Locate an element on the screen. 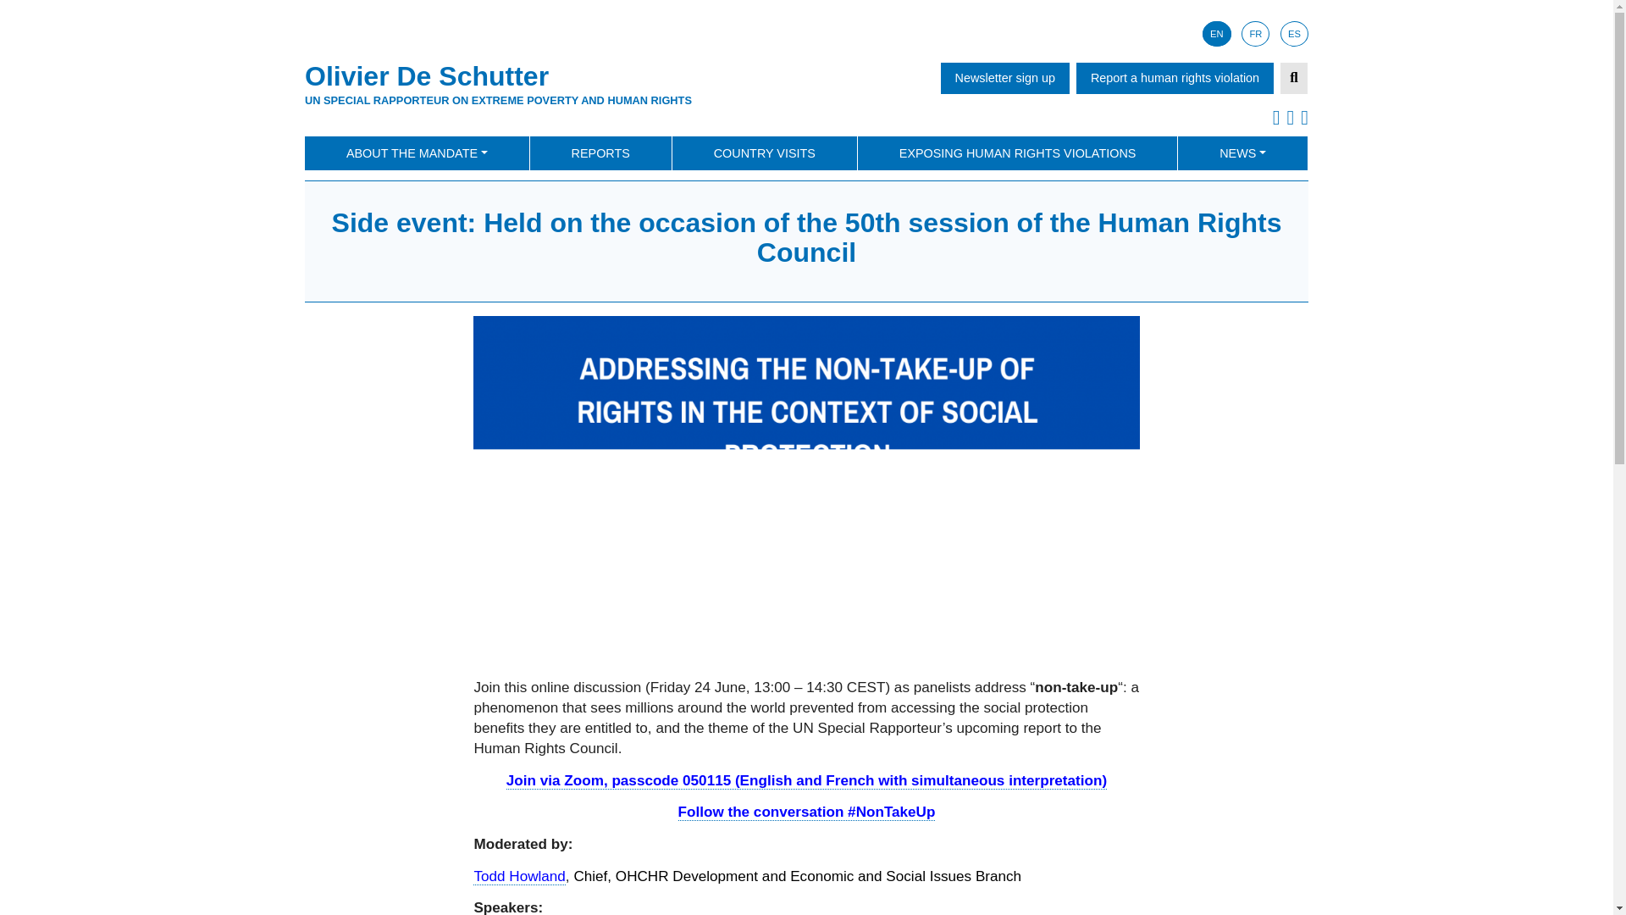 The width and height of the screenshot is (1626, 915). Country visits is located at coordinates (764, 152).